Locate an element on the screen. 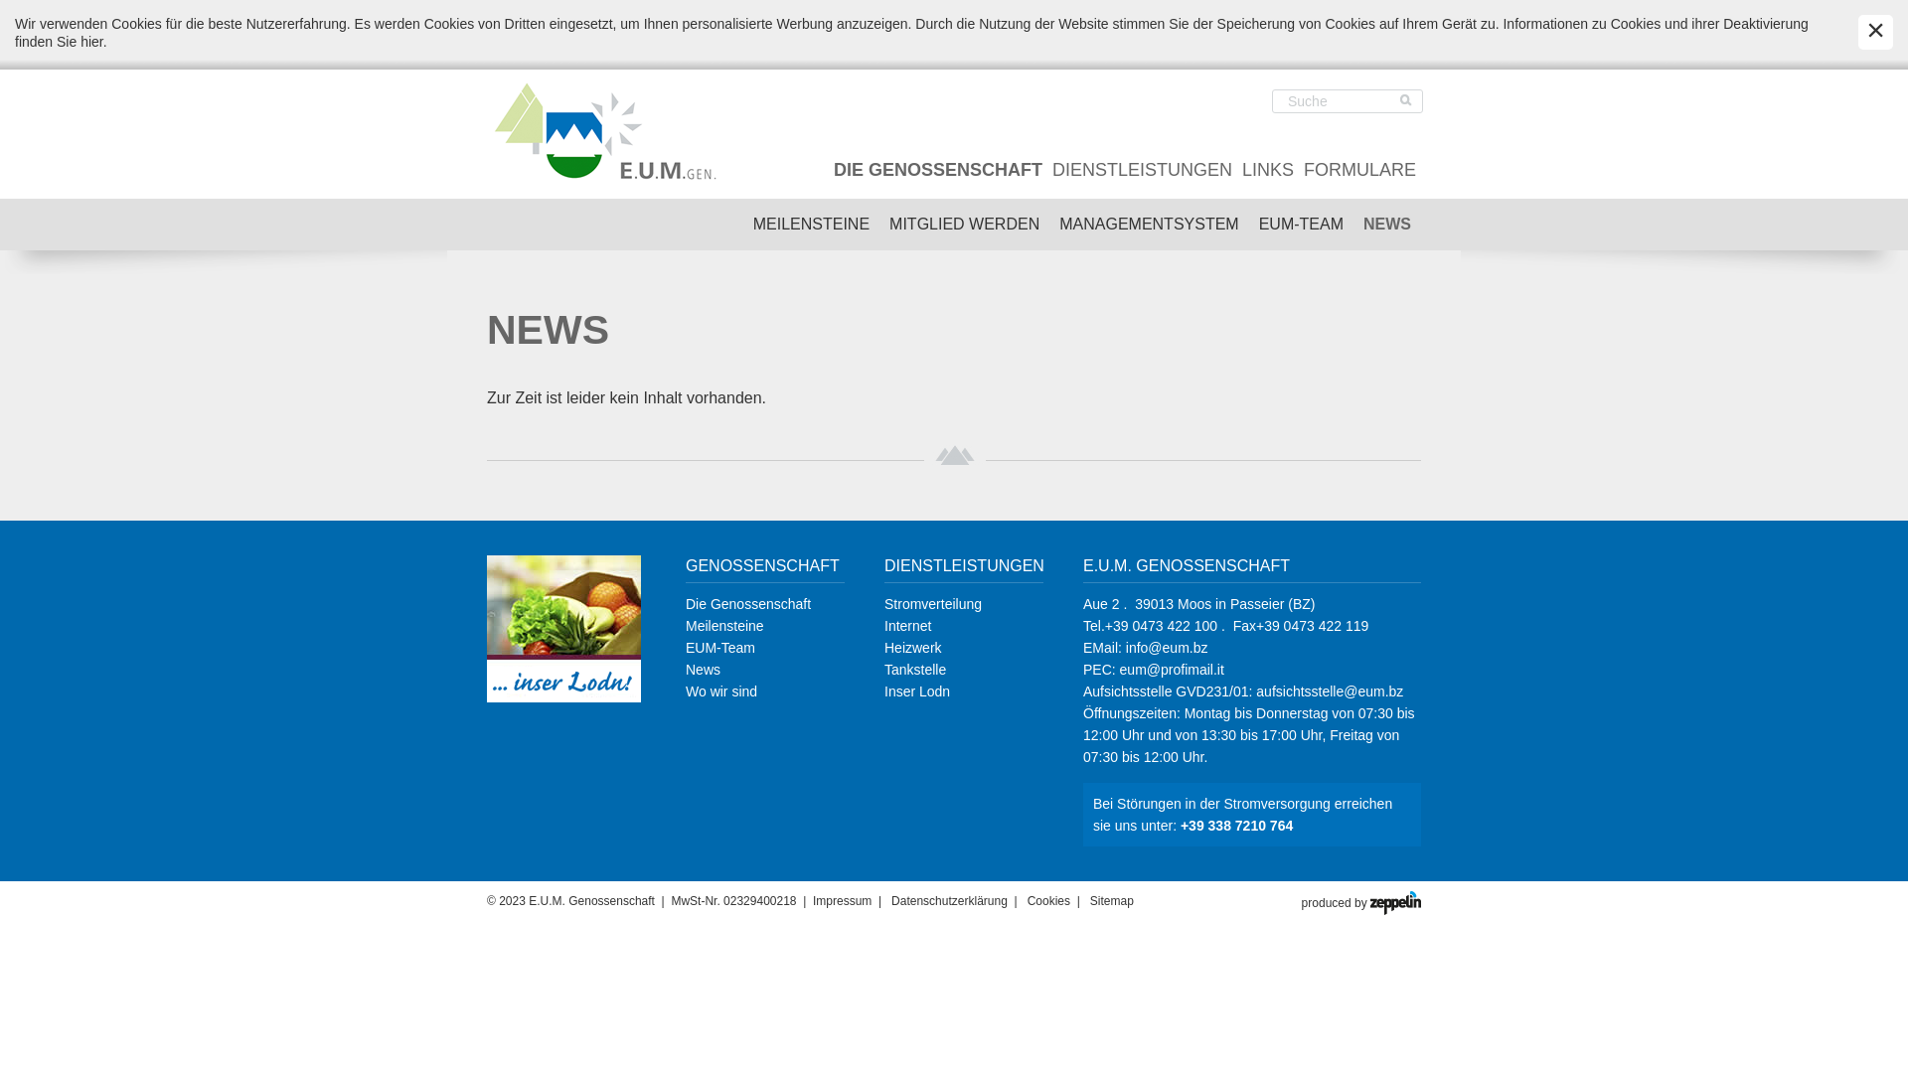 Image resolution: width=1908 pixels, height=1073 pixels. Heizwerk is located at coordinates (913, 648).